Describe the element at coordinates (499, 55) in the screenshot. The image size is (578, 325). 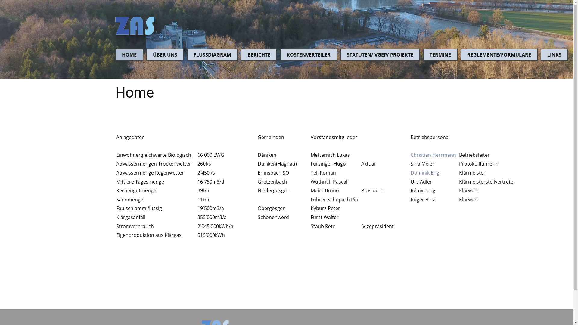
I see `REGLEMENTE/FORMULARE` at that location.